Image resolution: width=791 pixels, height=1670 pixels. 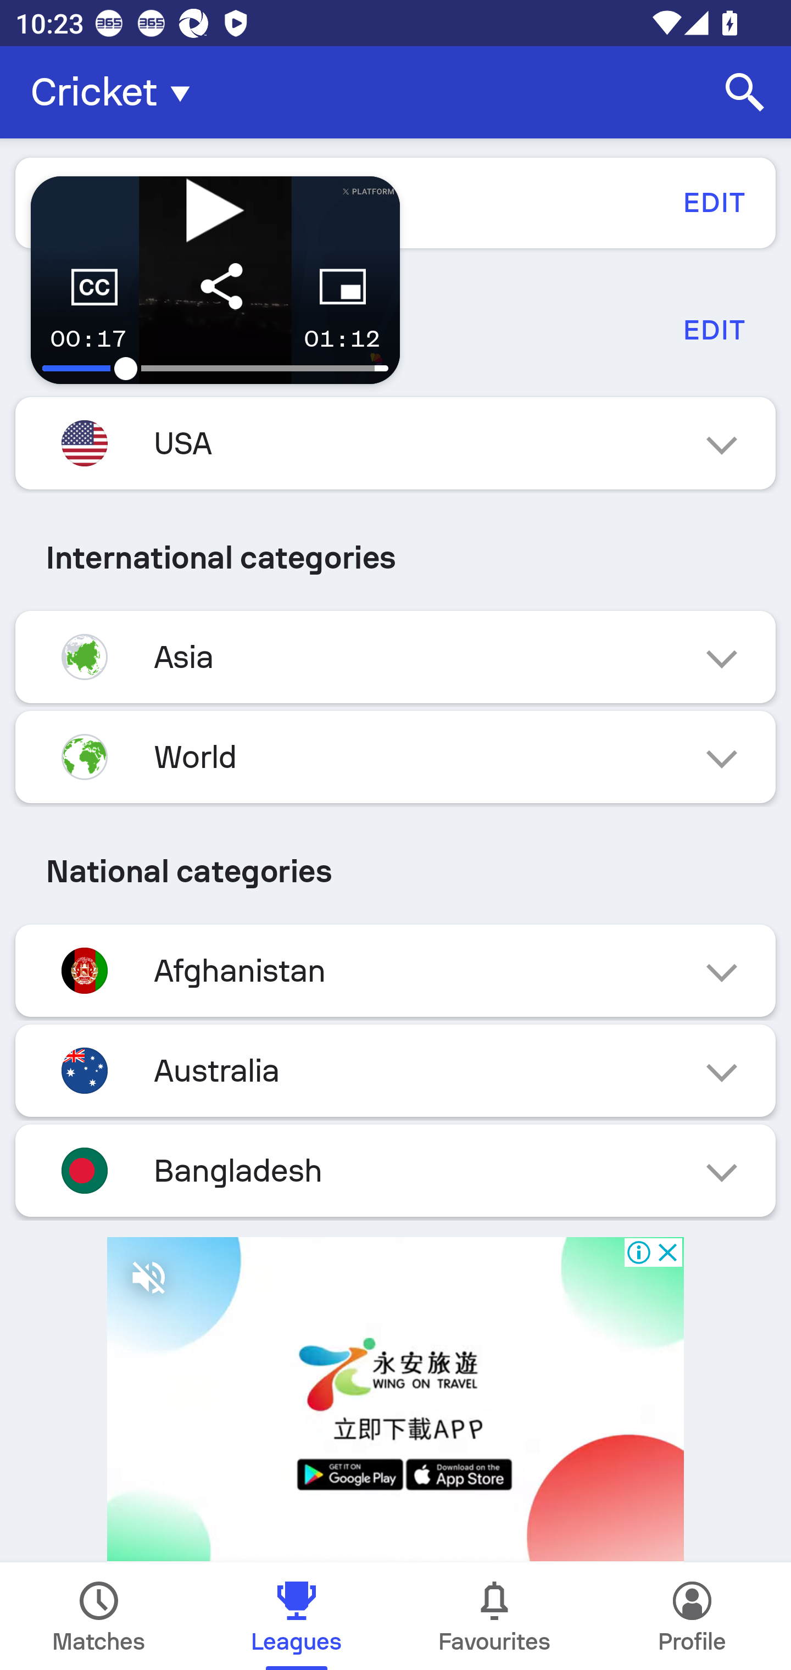 I want to click on National categories, so click(x=396, y=871).